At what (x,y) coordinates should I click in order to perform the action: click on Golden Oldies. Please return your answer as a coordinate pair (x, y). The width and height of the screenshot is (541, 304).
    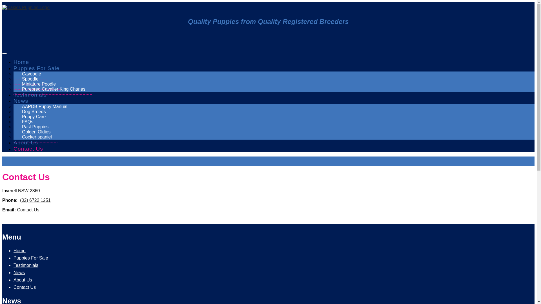
    Looking at the image, I should click on (35, 132).